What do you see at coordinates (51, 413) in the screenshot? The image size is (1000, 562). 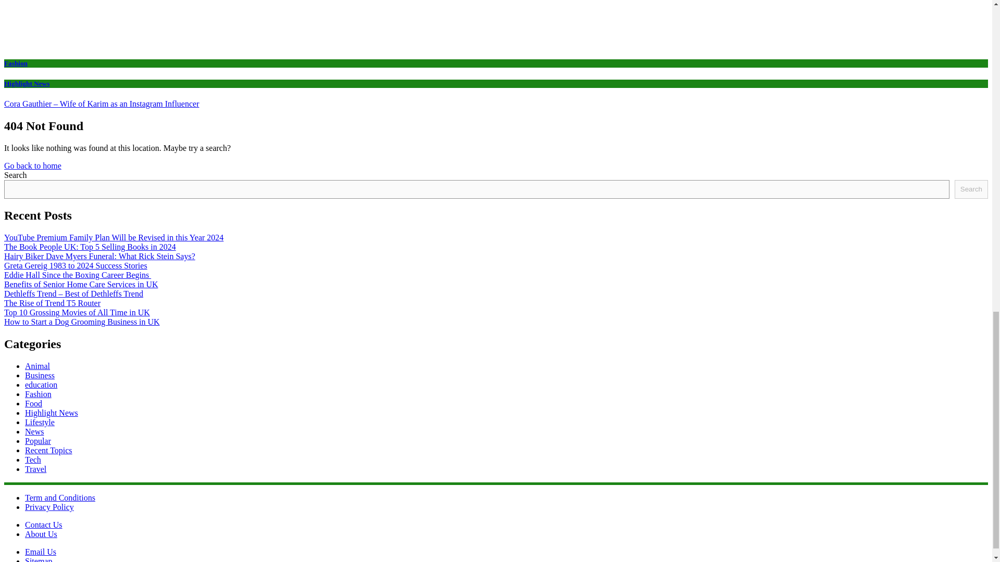 I see `Highlight News` at bounding box center [51, 413].